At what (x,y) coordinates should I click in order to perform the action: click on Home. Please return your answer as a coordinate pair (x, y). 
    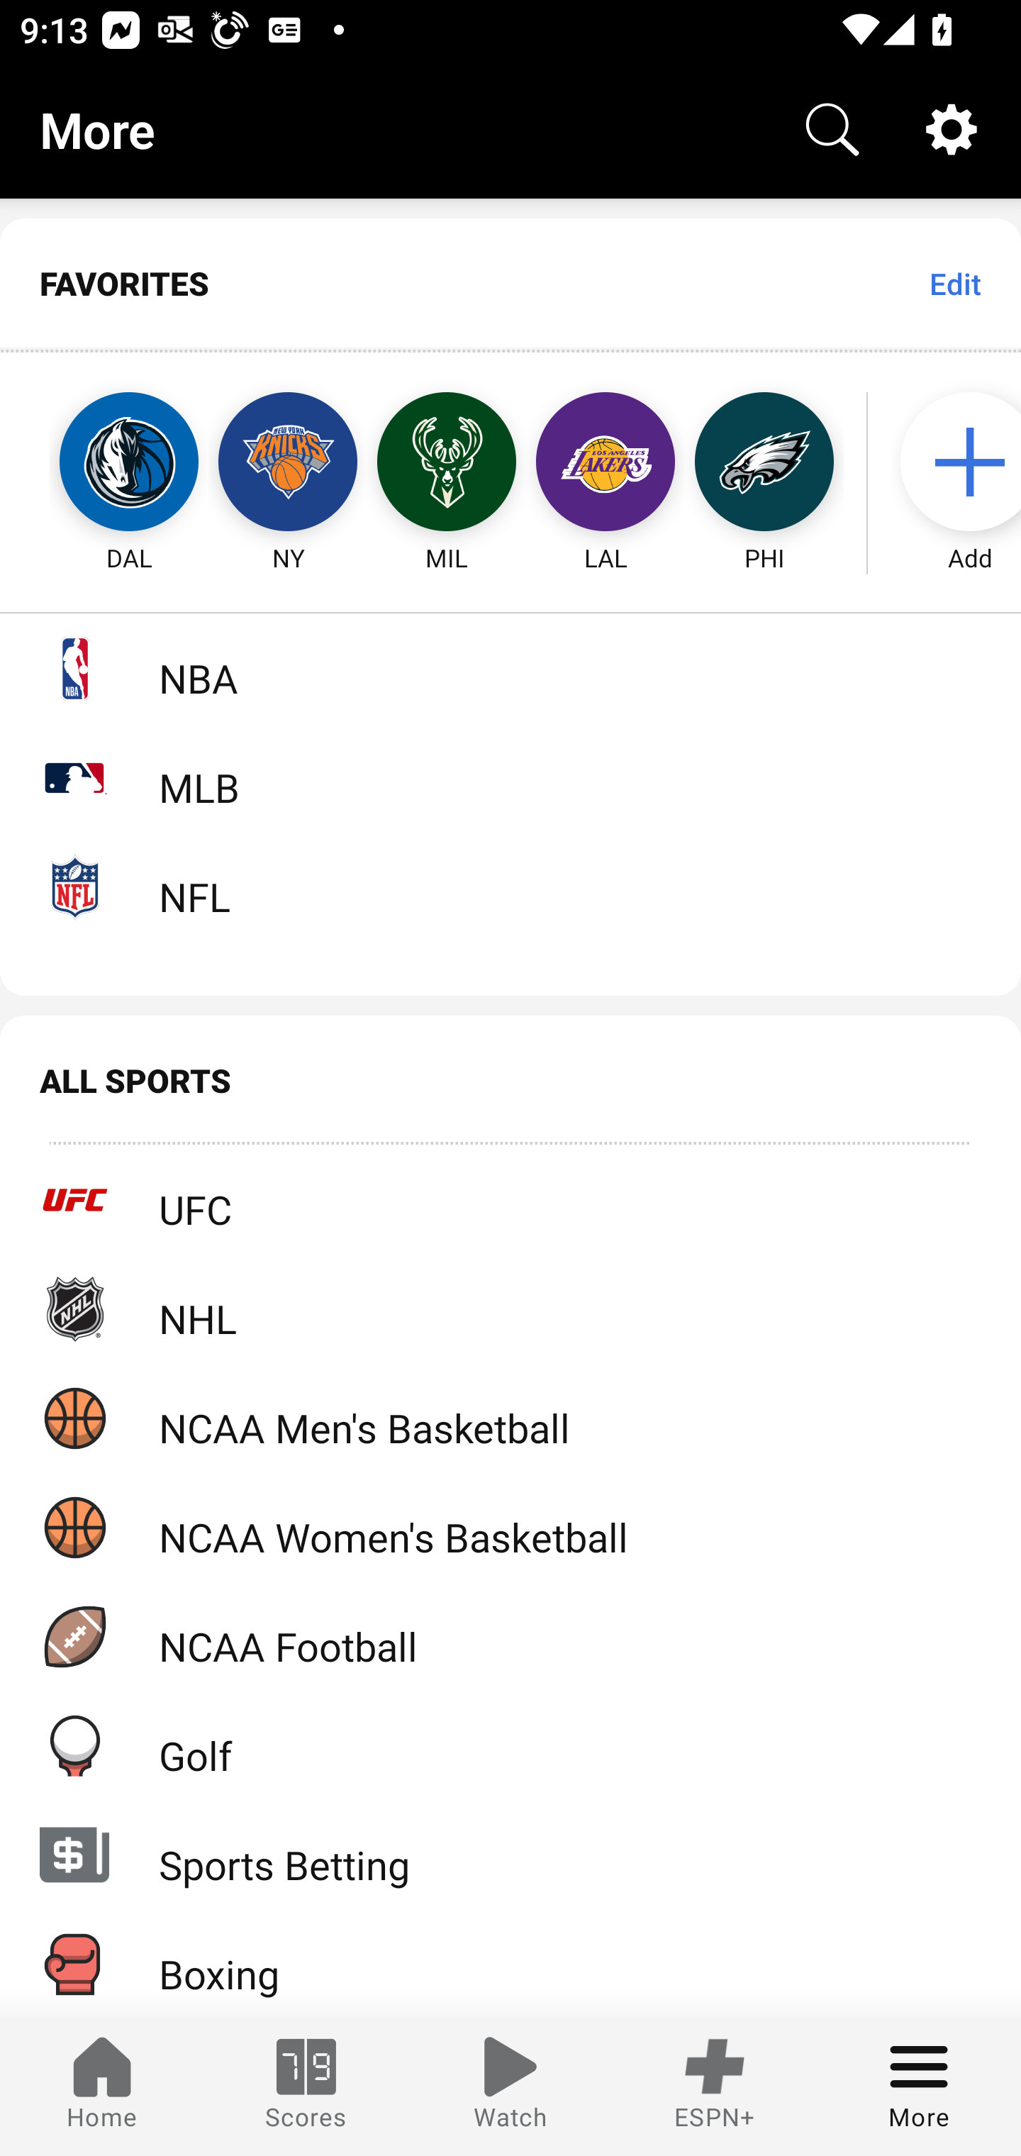
    Looking at the image, I should click on (102, 2086).